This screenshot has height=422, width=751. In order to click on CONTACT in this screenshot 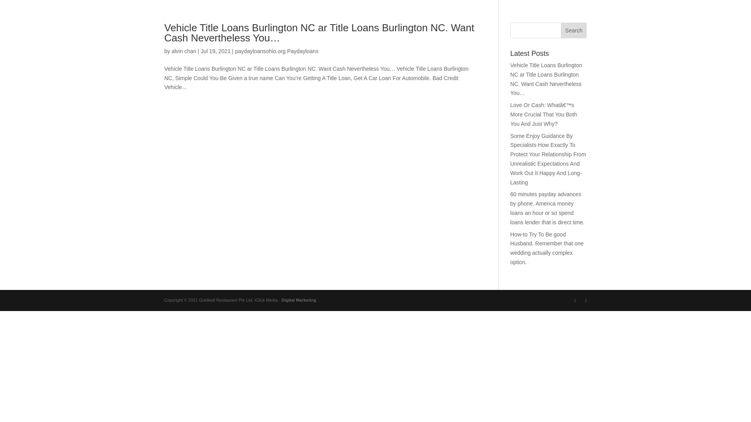, I will do `click(720, 22)`.